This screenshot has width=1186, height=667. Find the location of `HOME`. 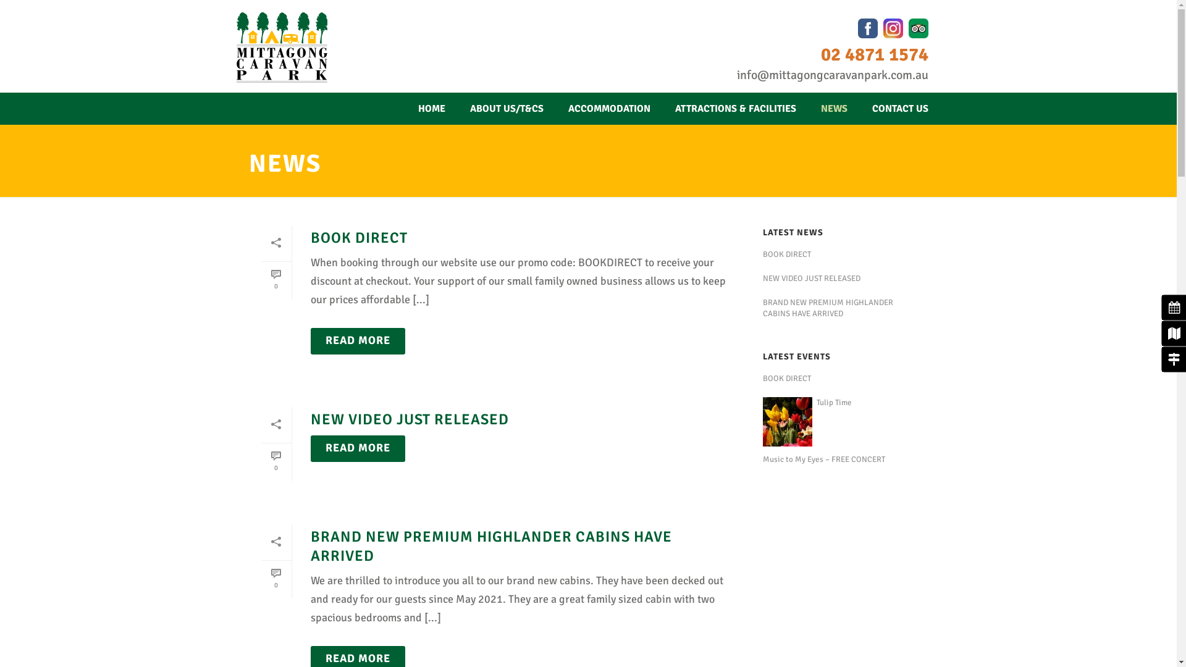

HOME is located at coordinates (431, 109).